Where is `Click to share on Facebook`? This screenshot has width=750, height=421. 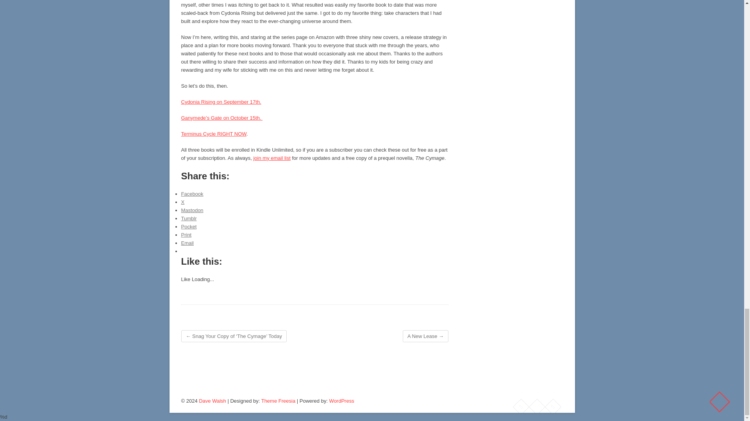
Click to share on Facebook is located at coordinates (192, 194).